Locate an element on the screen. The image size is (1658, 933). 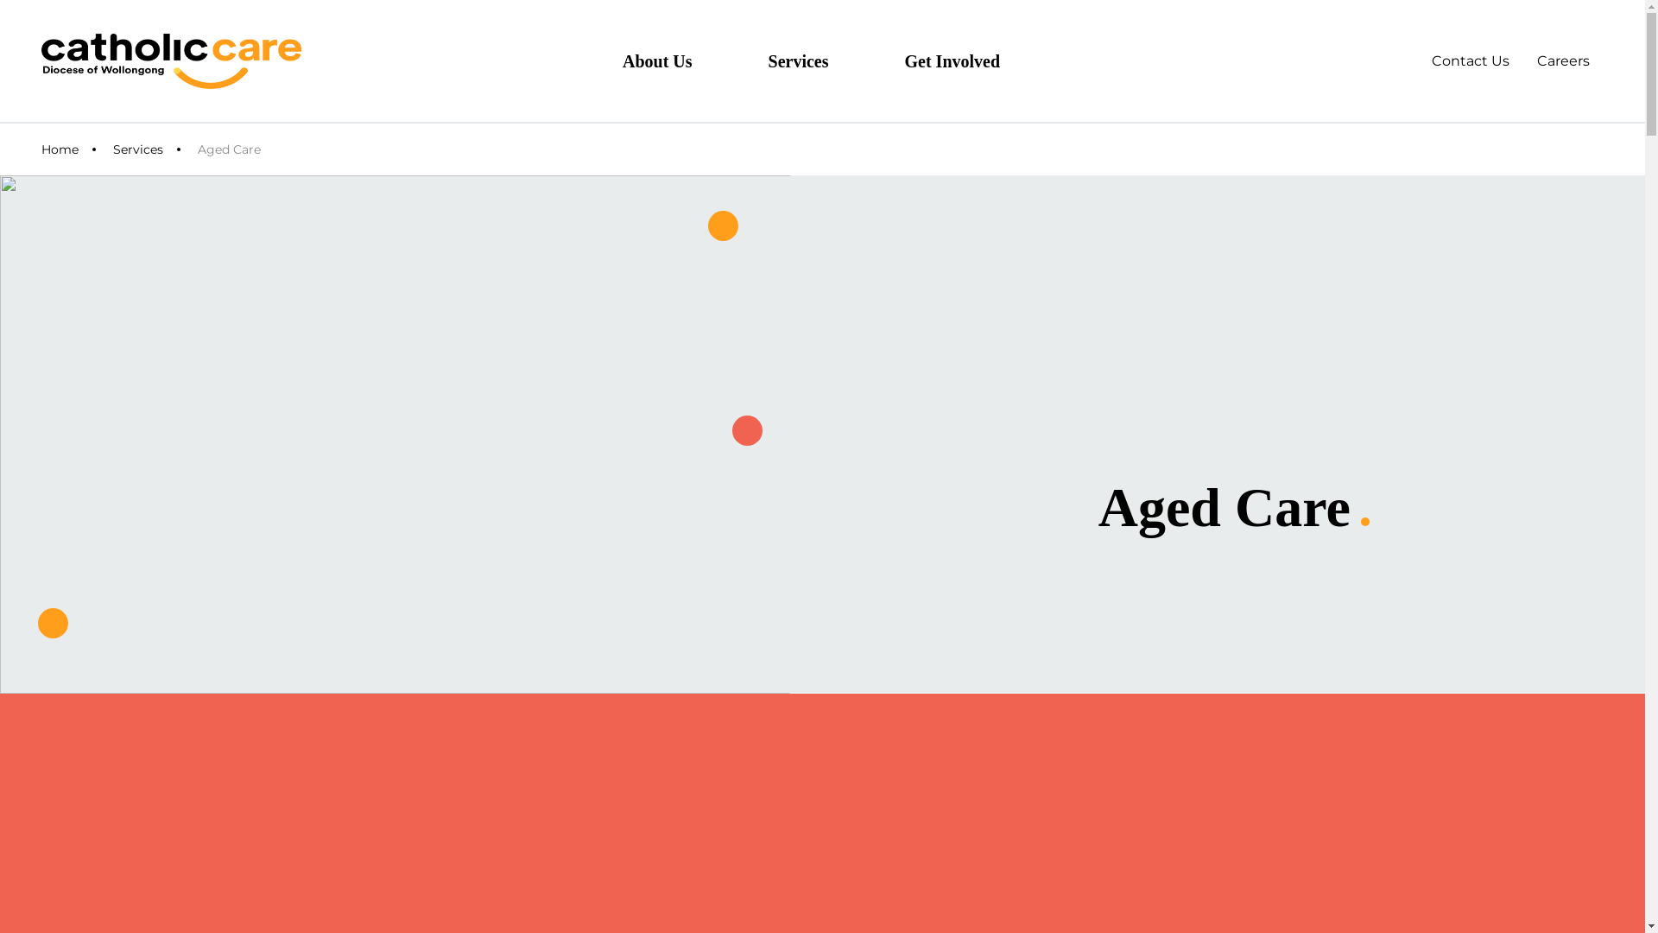
Services is located at coordinates (138, 149).